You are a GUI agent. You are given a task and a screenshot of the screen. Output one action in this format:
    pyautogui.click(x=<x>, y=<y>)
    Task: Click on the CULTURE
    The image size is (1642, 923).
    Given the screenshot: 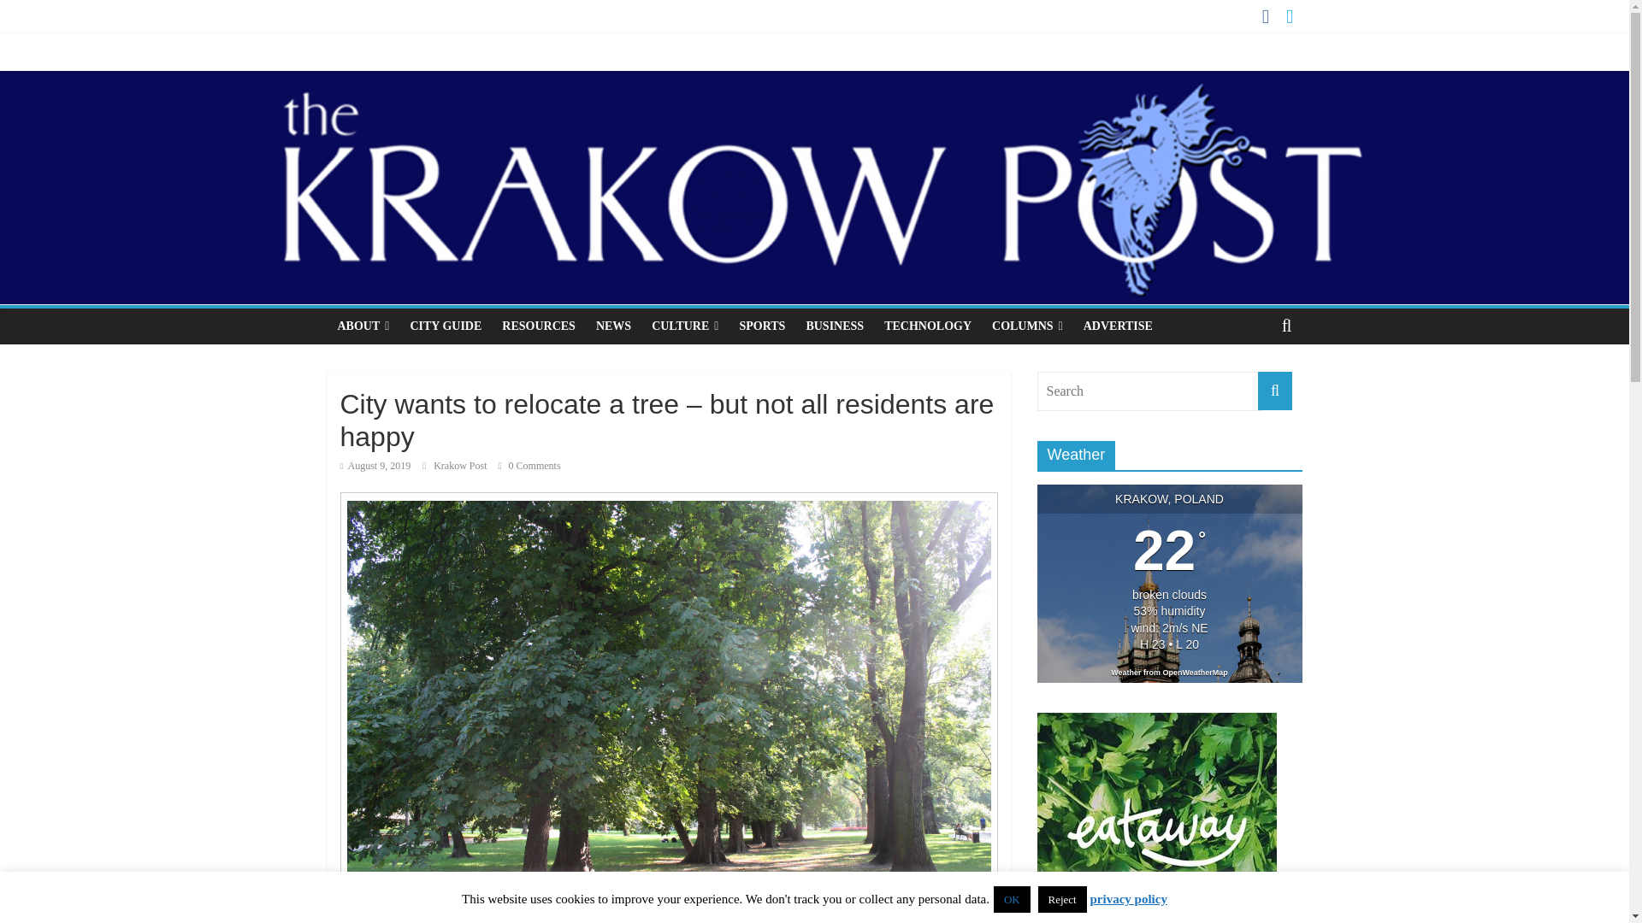 What is the action you would take?
    pyautogui.click(x=685, y=326)
    